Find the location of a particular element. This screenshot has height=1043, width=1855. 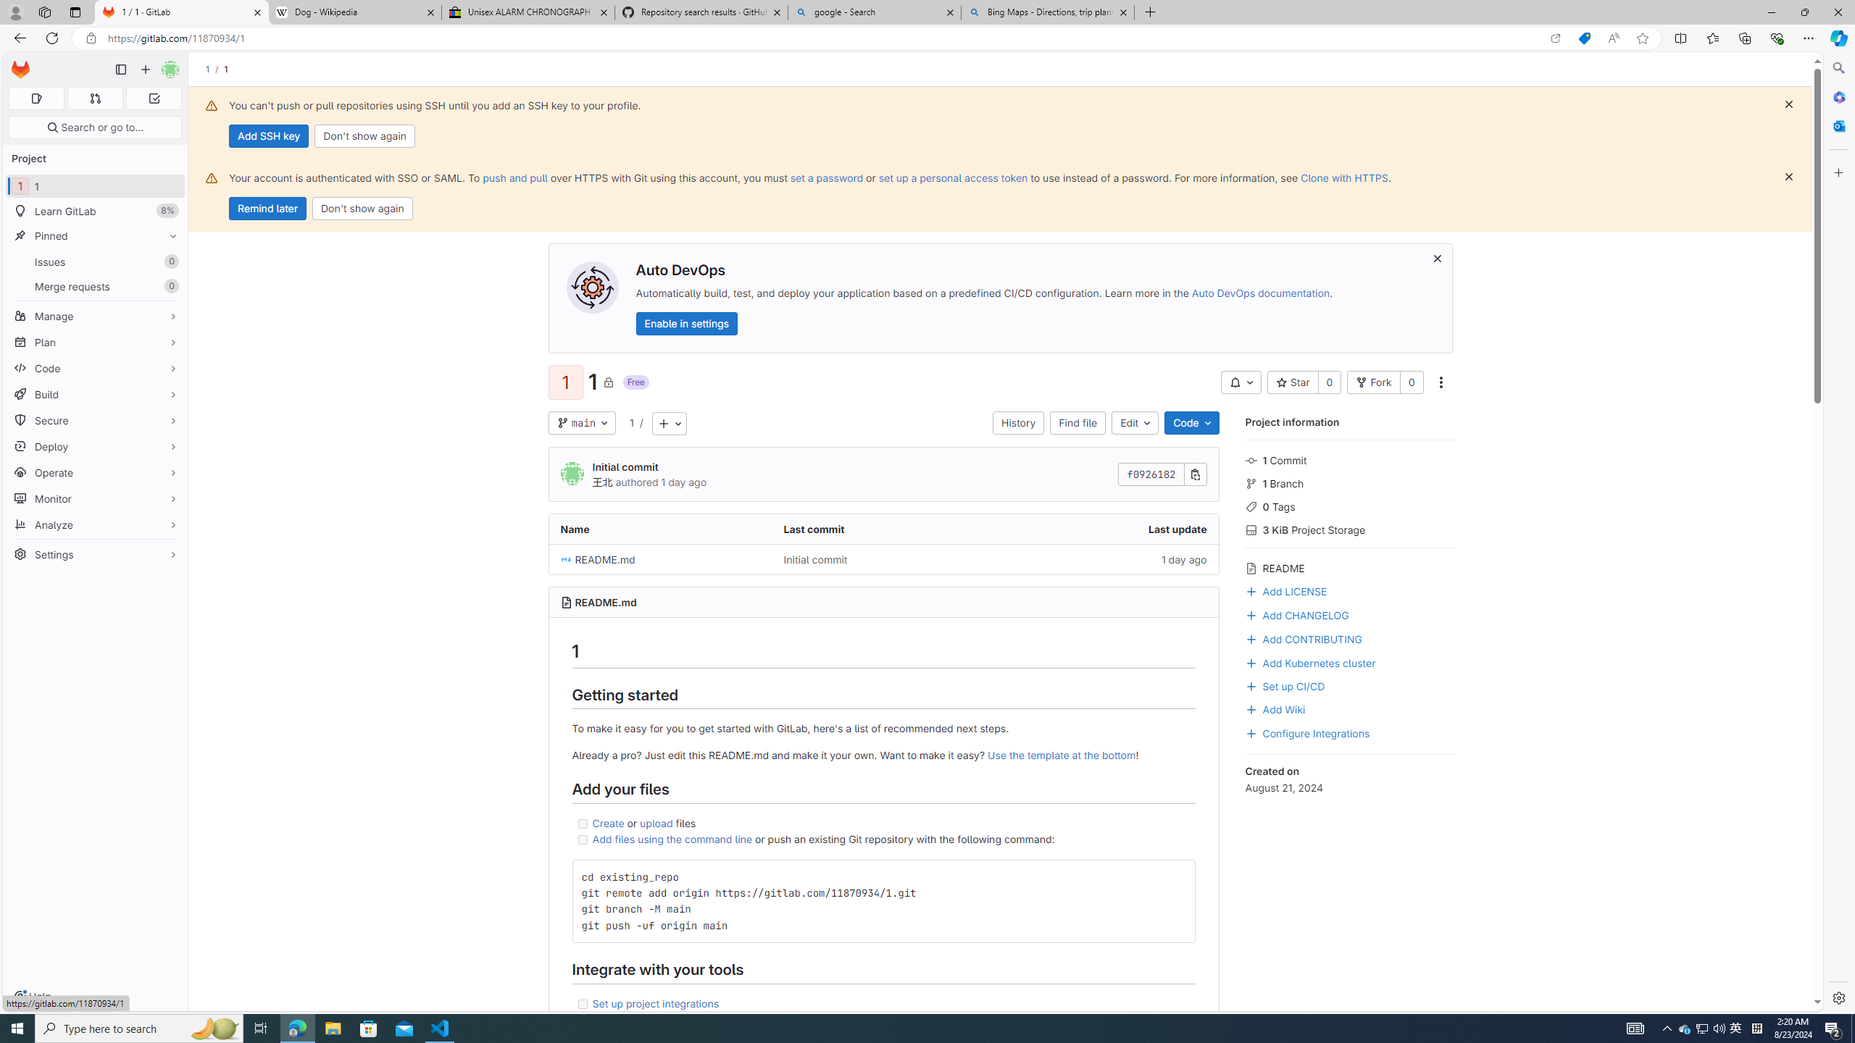

Initial commit is located at coordinates (814, 559).